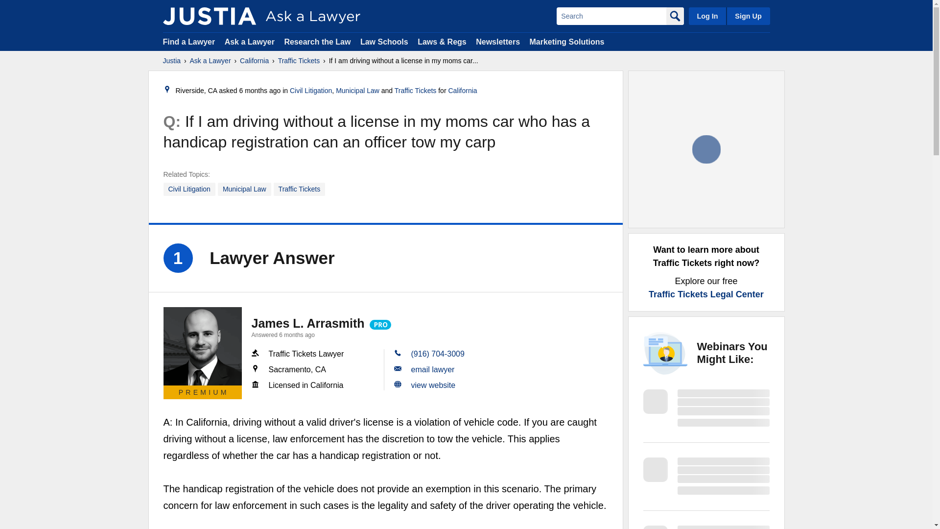 This screenshot has width=940, height=529. Describe the element at coordinates (707, 16) in the screenshot. I see `Log In` at that location.